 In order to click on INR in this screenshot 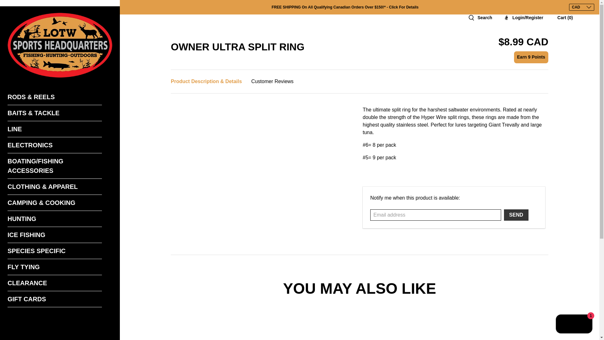, I will do `click(581, 37)`.